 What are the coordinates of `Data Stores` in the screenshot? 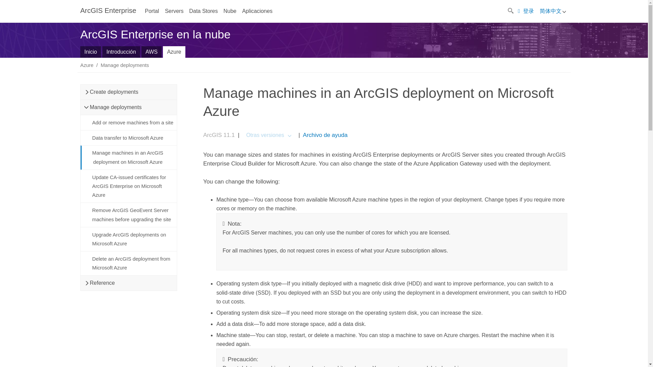 It's located at (203, 11).